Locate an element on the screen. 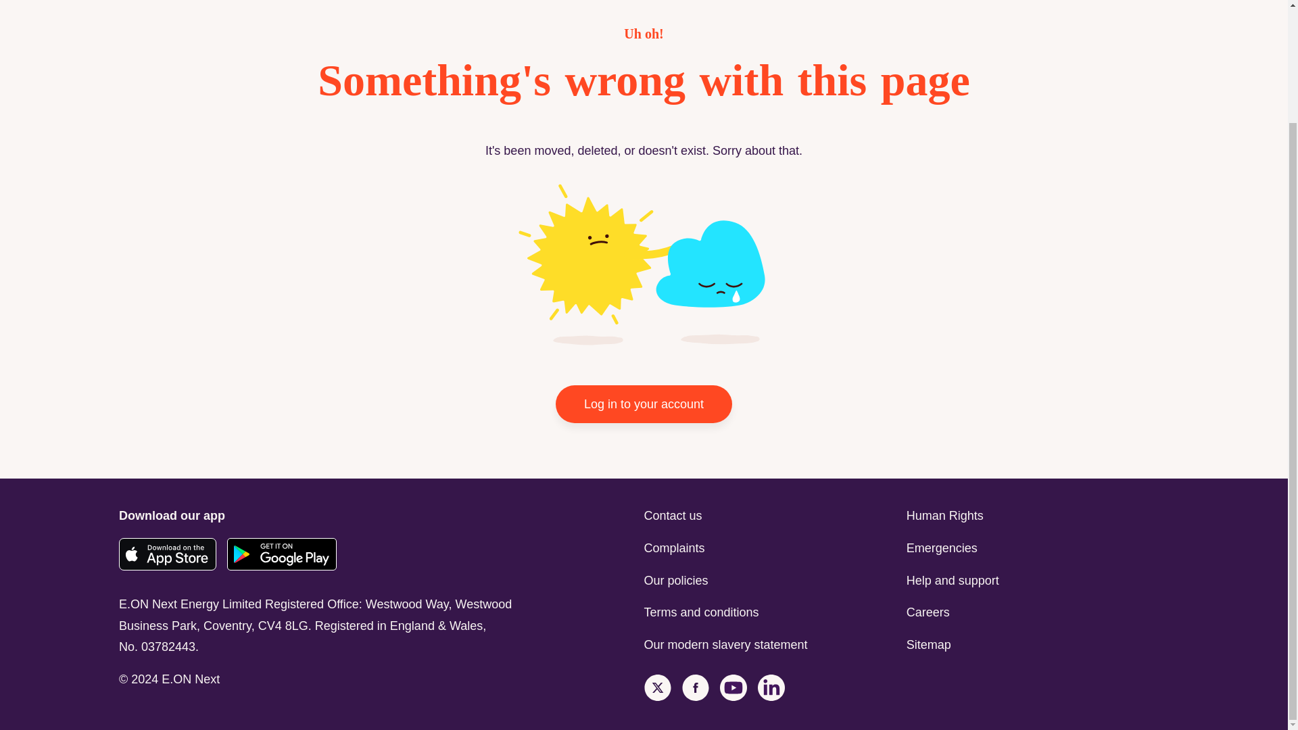 The image size is (1298, 730). Complaints is located at coordinates (771, 549).